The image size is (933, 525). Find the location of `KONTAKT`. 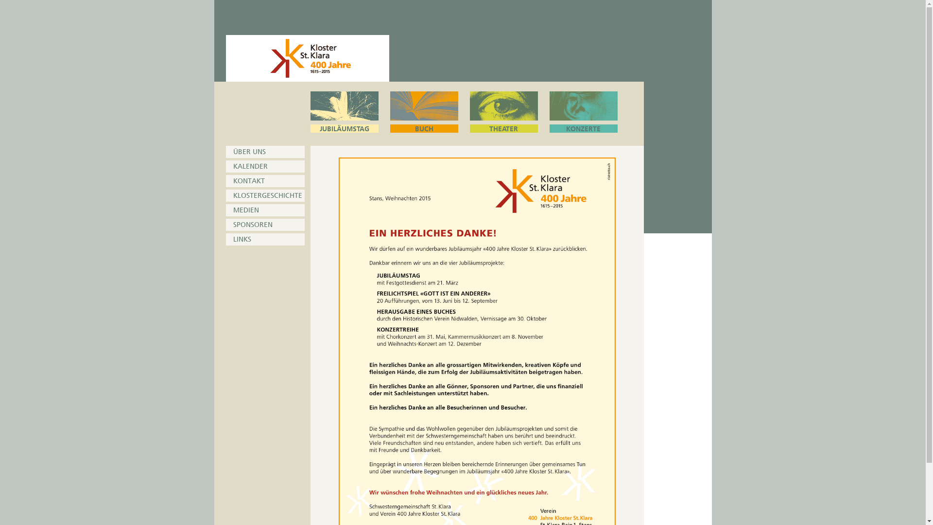

KONTAKT is located at coordinates (265, 181).